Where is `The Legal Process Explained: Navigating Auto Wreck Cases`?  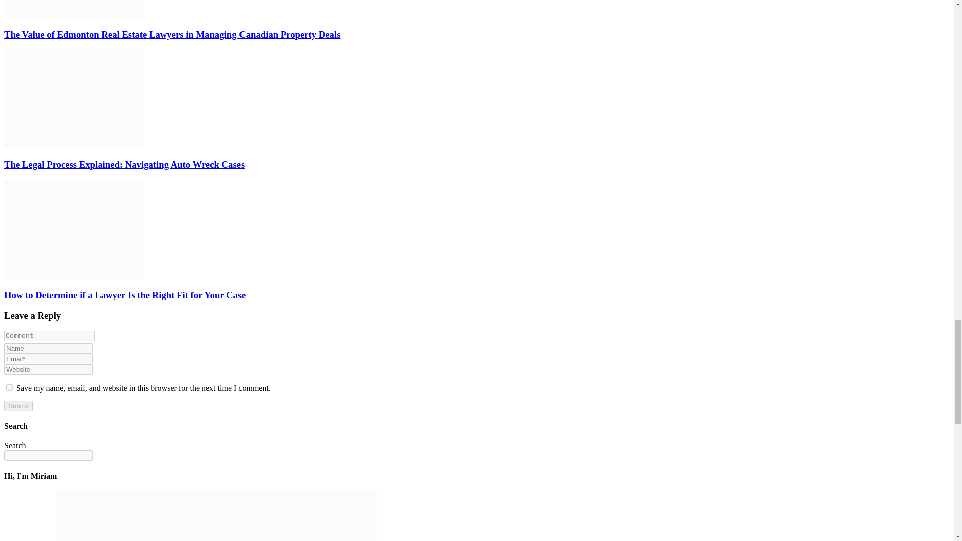 The Legal Process Explained: Navigating Auto Wreck Cases is located at coordinates (124, 164).